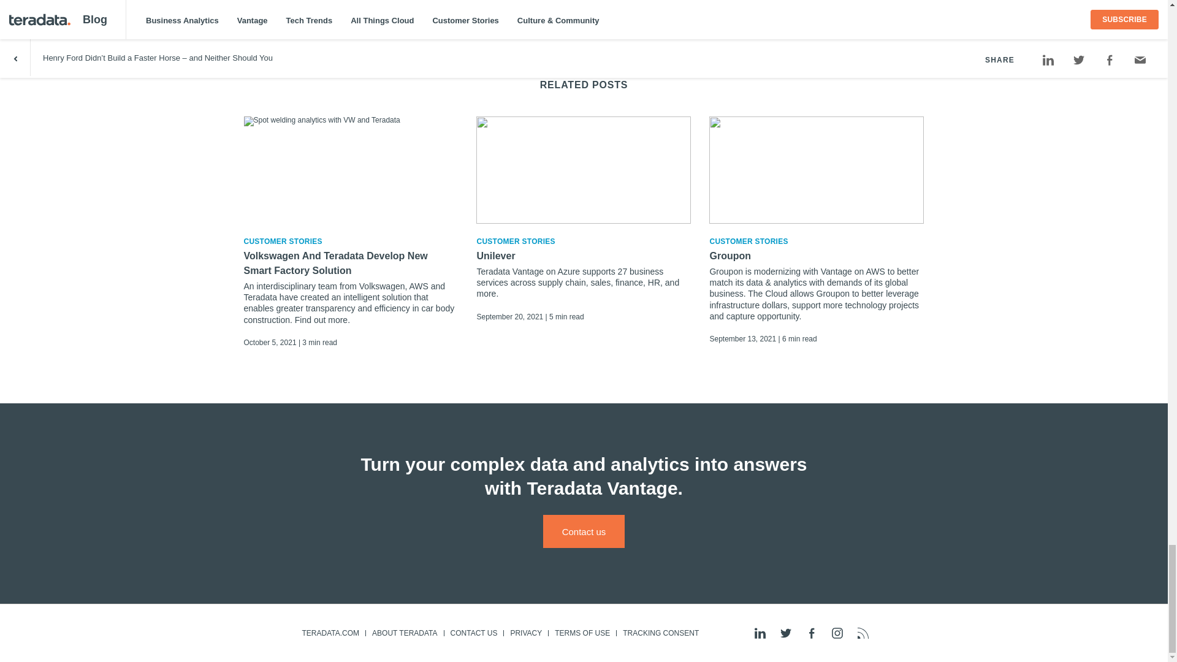  What do you see at coordinates (351, 264) in the screenshot?
I see `Volkswagen And Teradata Develop New Smart Factory Solution` at bounding box center [351, 264].